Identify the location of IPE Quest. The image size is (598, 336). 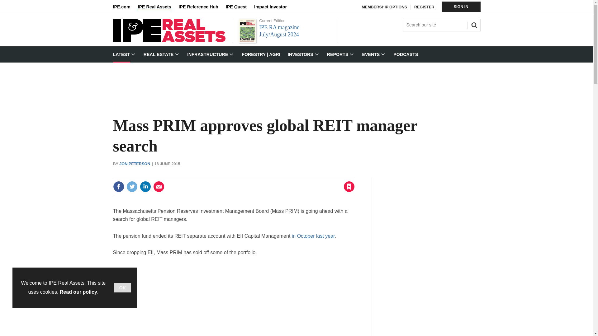
(240, 7).